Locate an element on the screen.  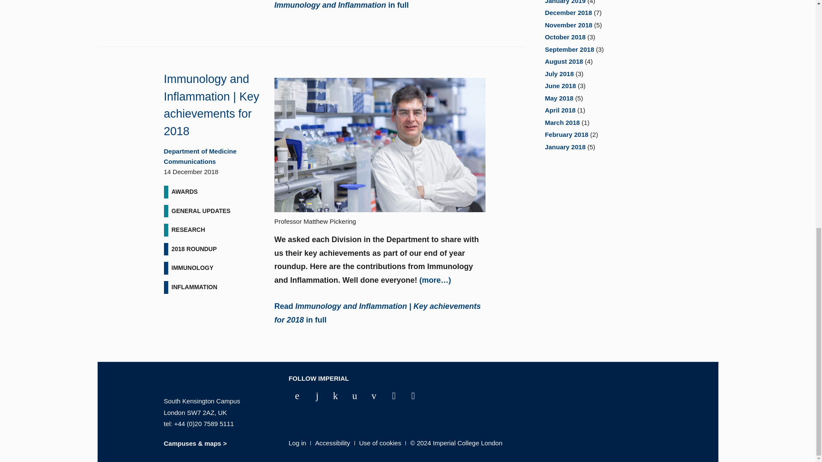
IMMUNOLOGY is located at coordinates (192, 268).